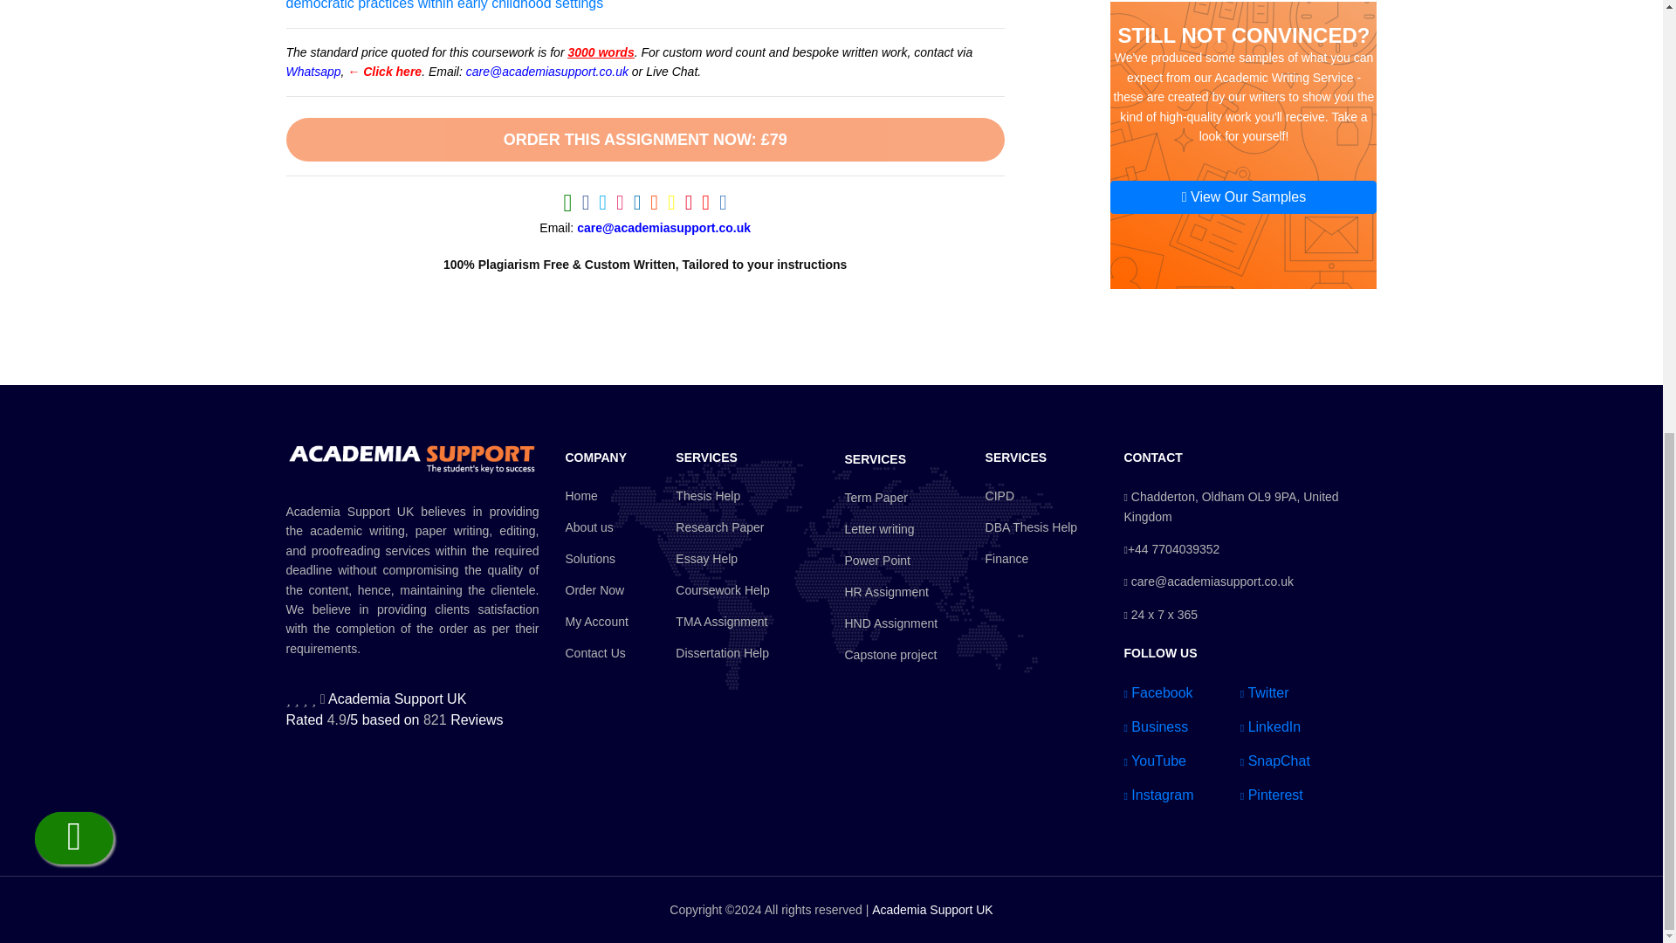 This screenshot has height=943, width=1676. I want to click on View Our Samples, so click(1243, 197).